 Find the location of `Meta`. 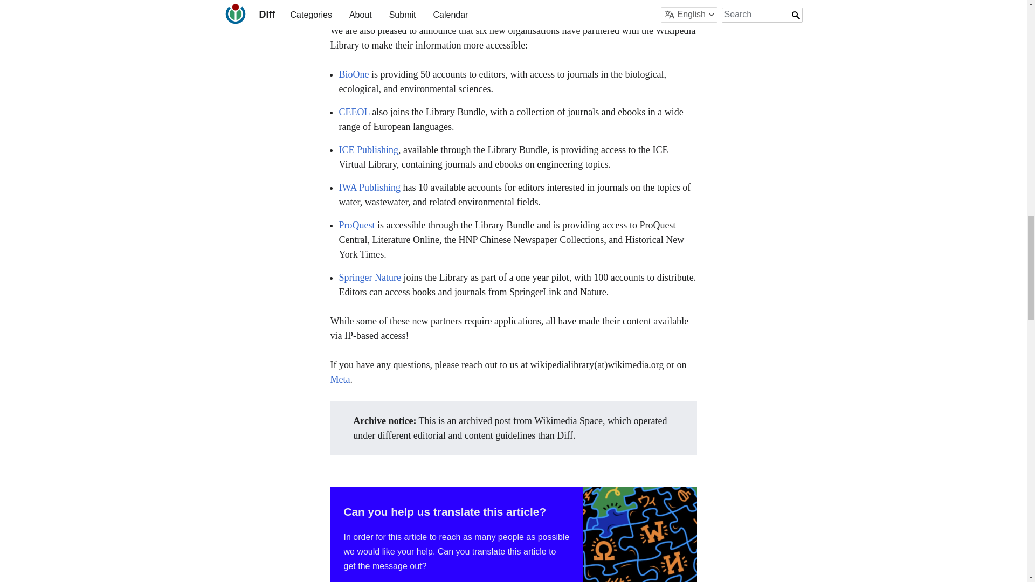

Meta is located at coordinates (340, 379).